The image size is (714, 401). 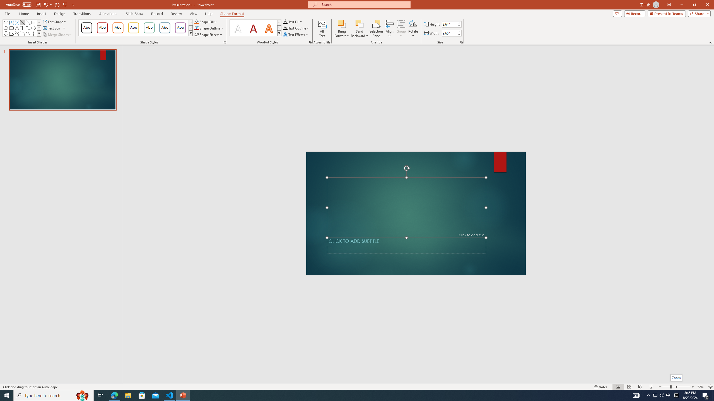 I want to click on Fill: Dark Red, Accent color 1; Shadow, so click(x=253, y=28).